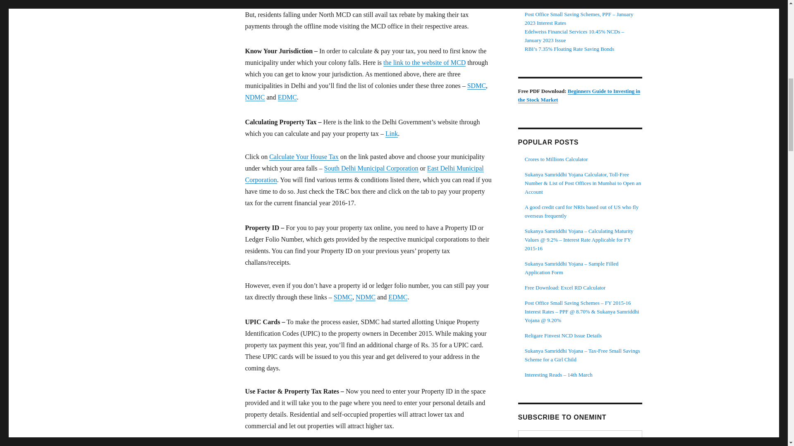 The width and height of the screenshot is (794, 446). Describe the element at coordinates (287, 97) in the screenshot. I see `EDMC` at that location.